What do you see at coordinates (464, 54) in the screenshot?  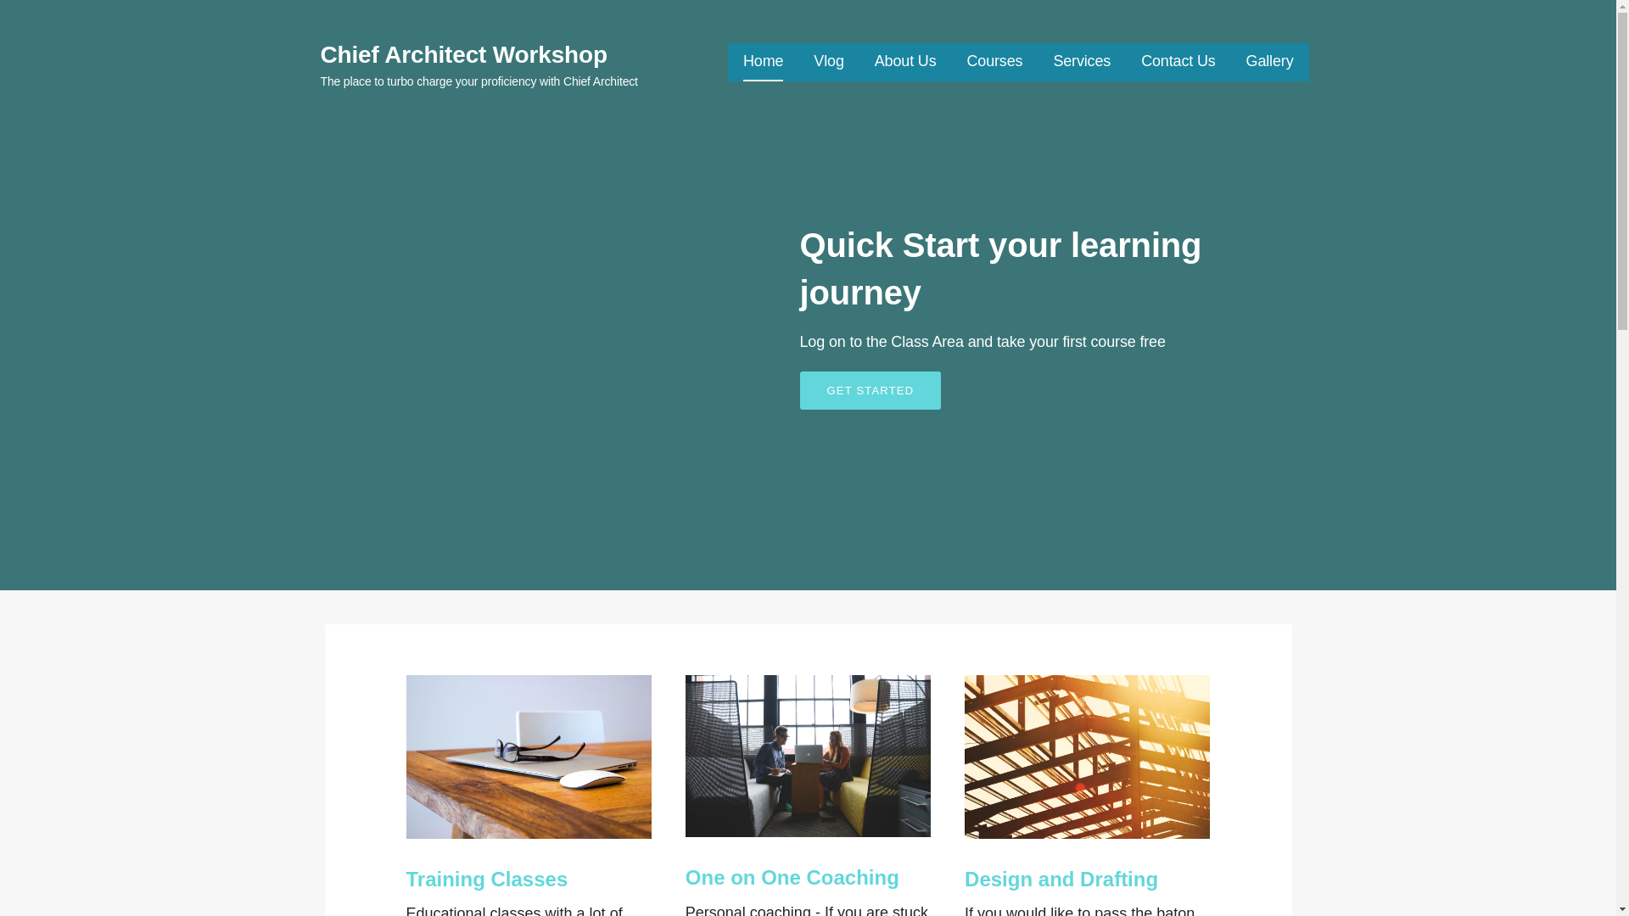 I see `Chief Architect Workshop` at bounding box center [464, 54].